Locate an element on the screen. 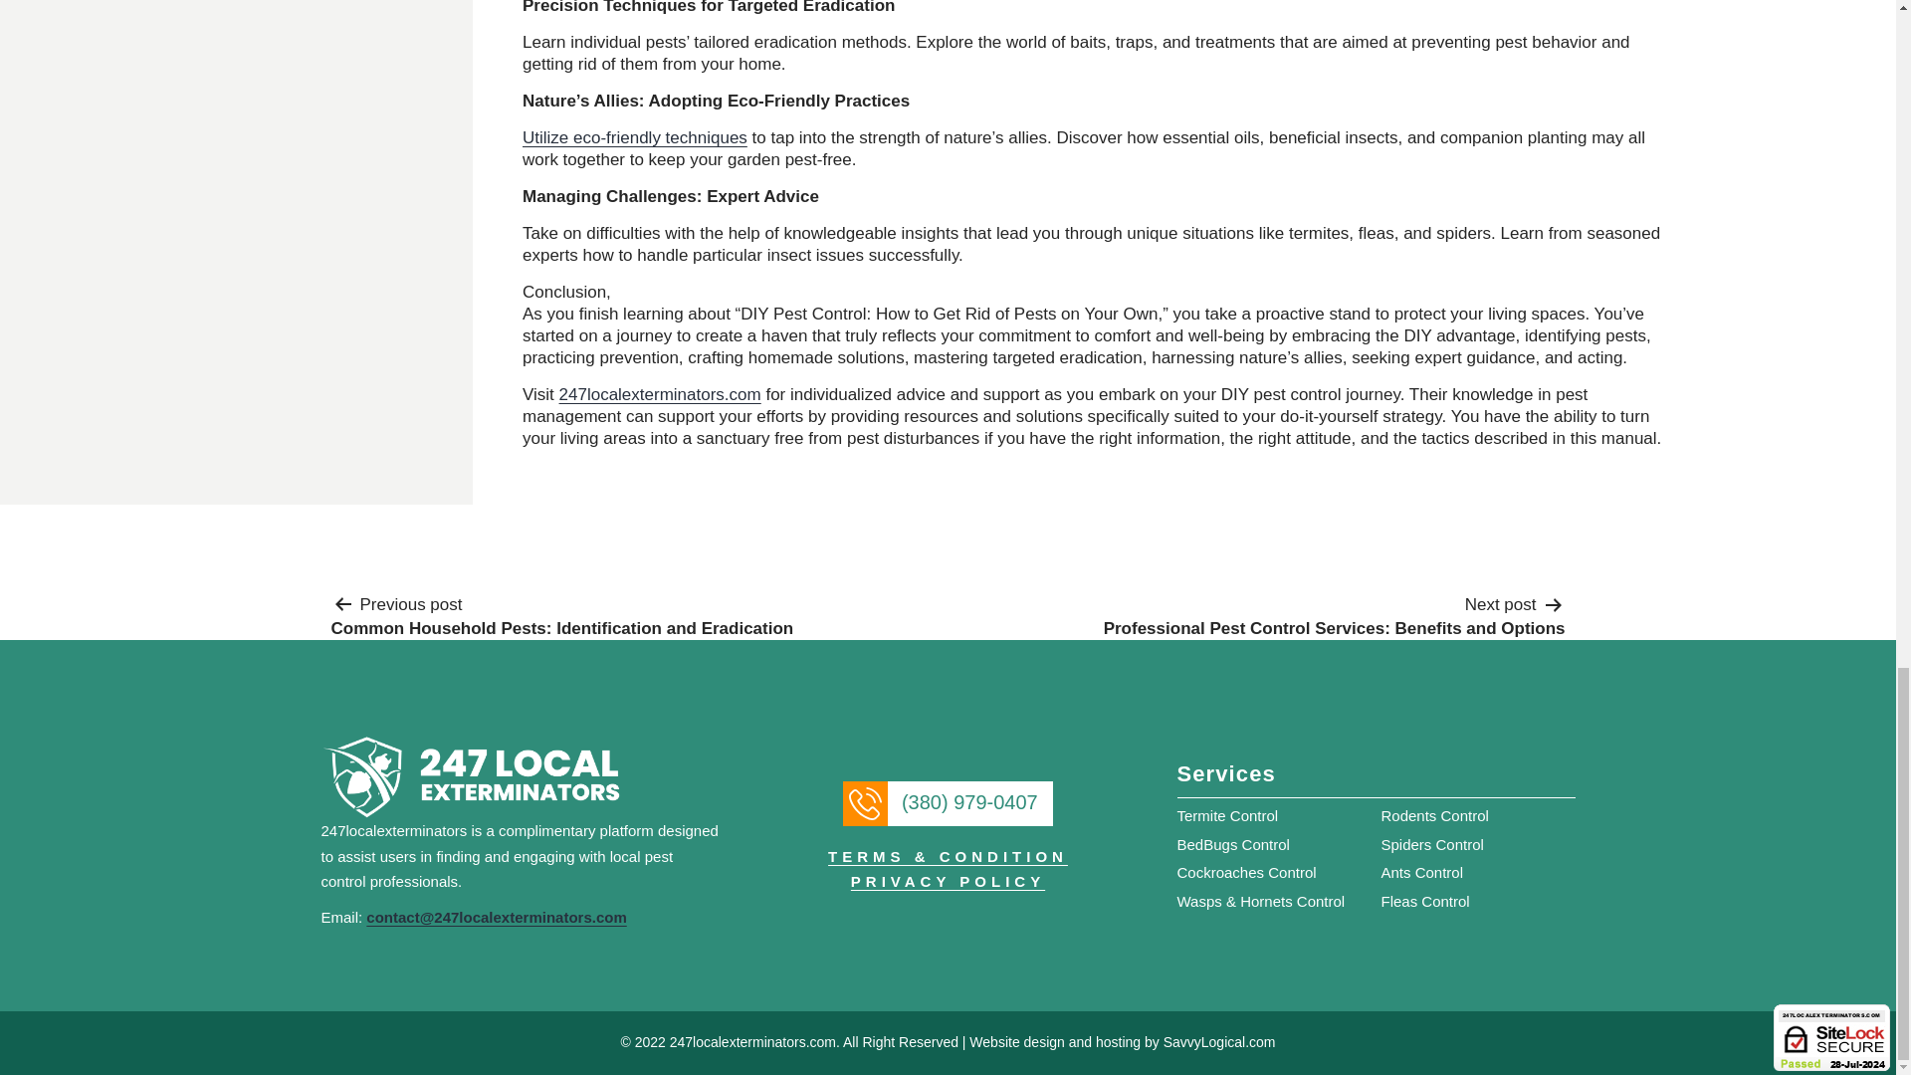 The image size is (1911, 1075). SiteLock is located at coordinates (1831, 1037).